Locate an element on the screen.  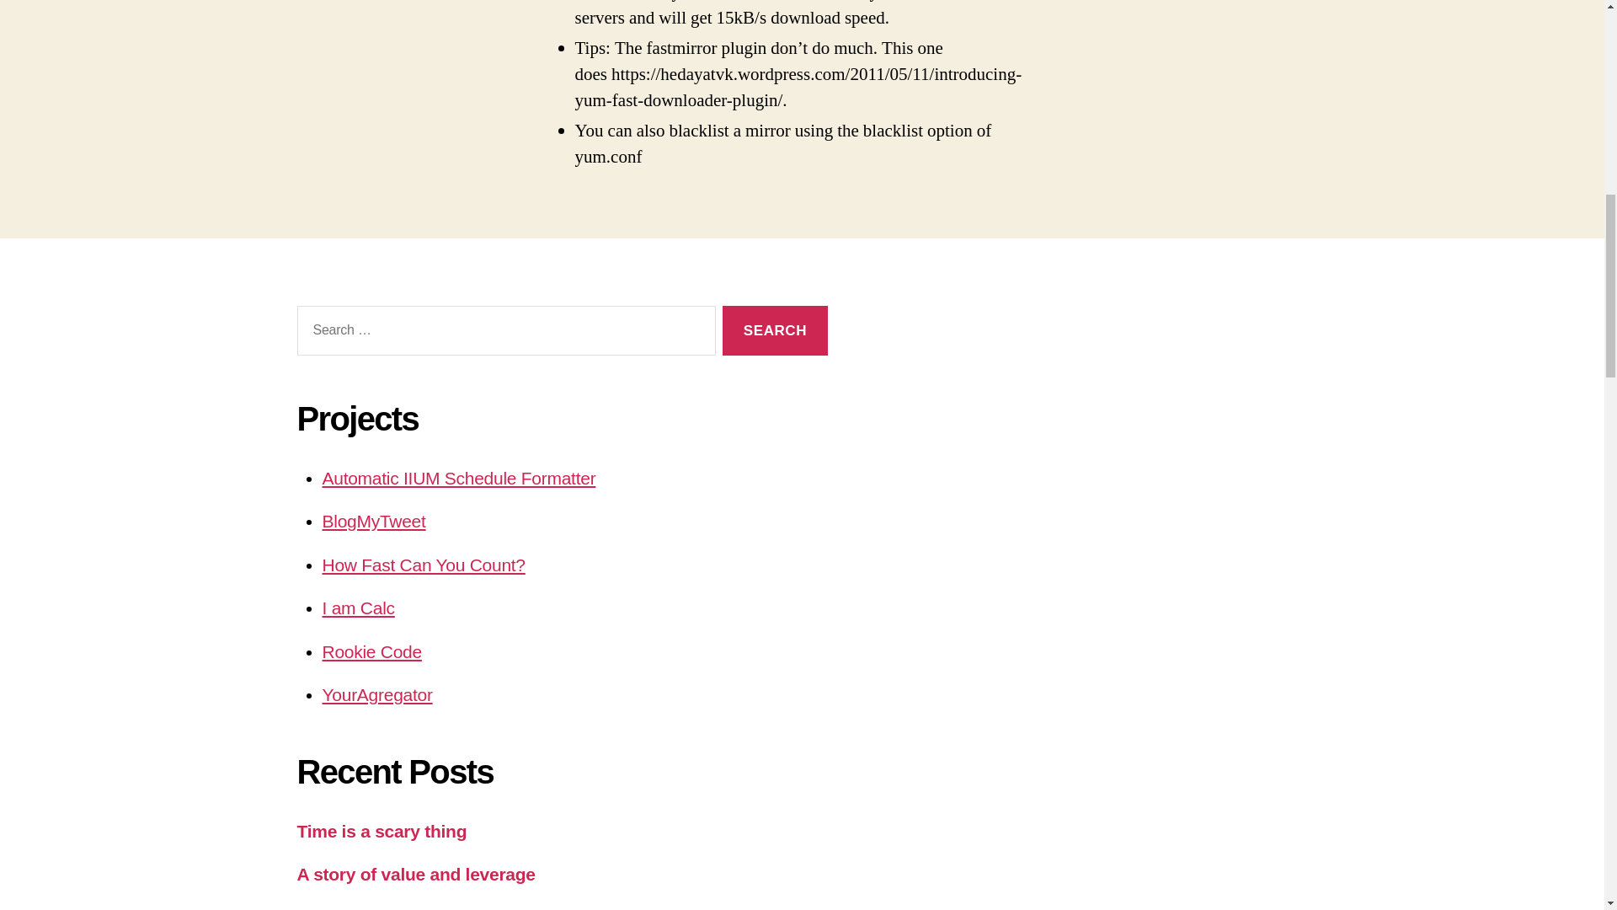
Time is a scary thing is located at coordinates (381, 831).